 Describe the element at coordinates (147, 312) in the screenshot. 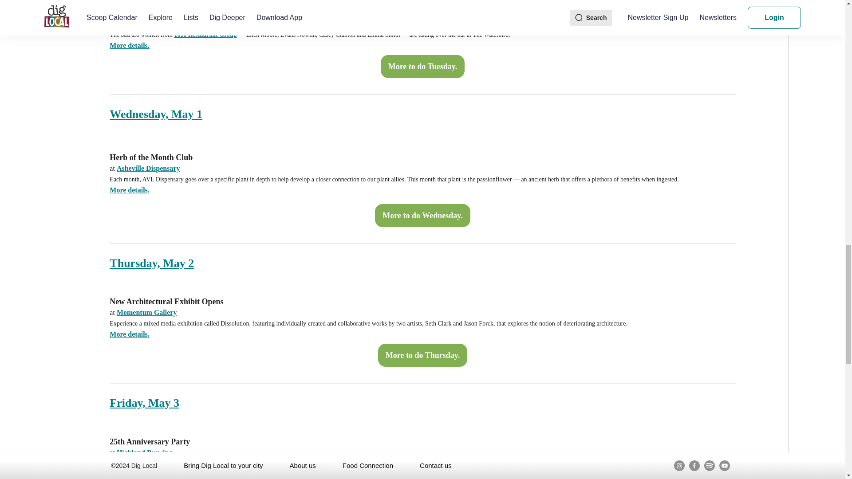

I see `Momentum Gallery` at that location.